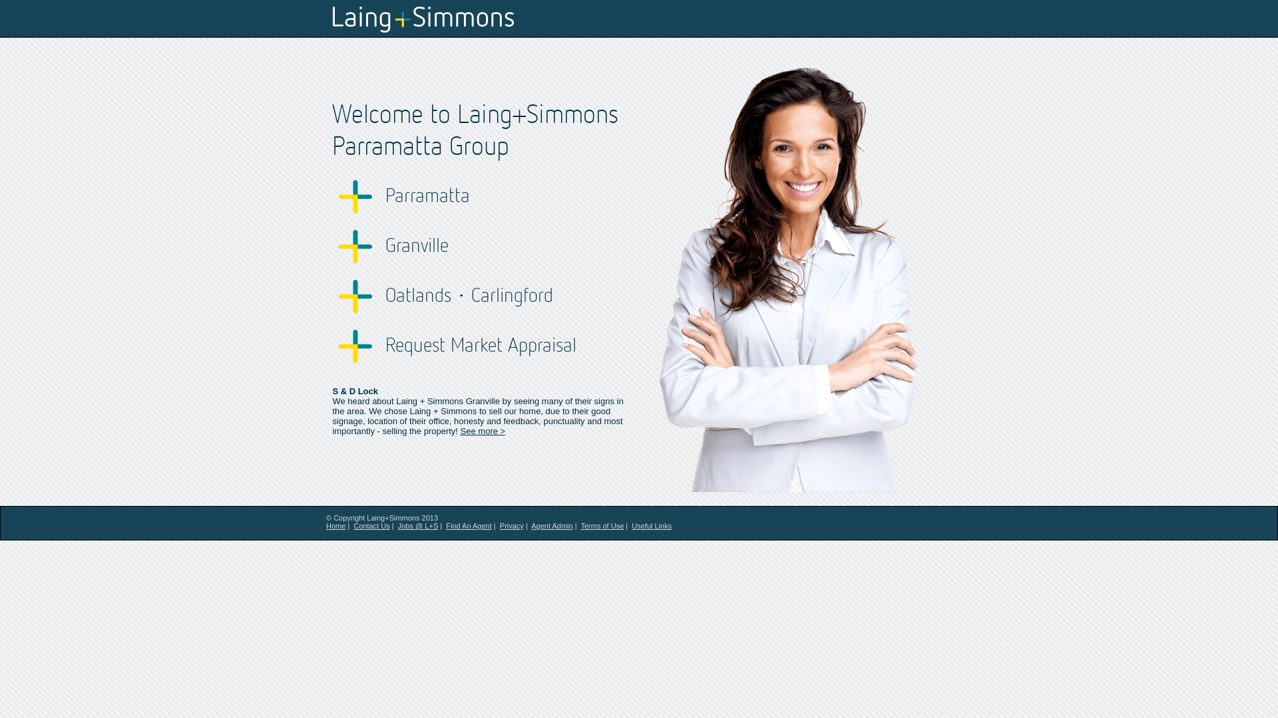 This screenshot has width=1278, height=718. I want to click on See more >, so click(479, 426).